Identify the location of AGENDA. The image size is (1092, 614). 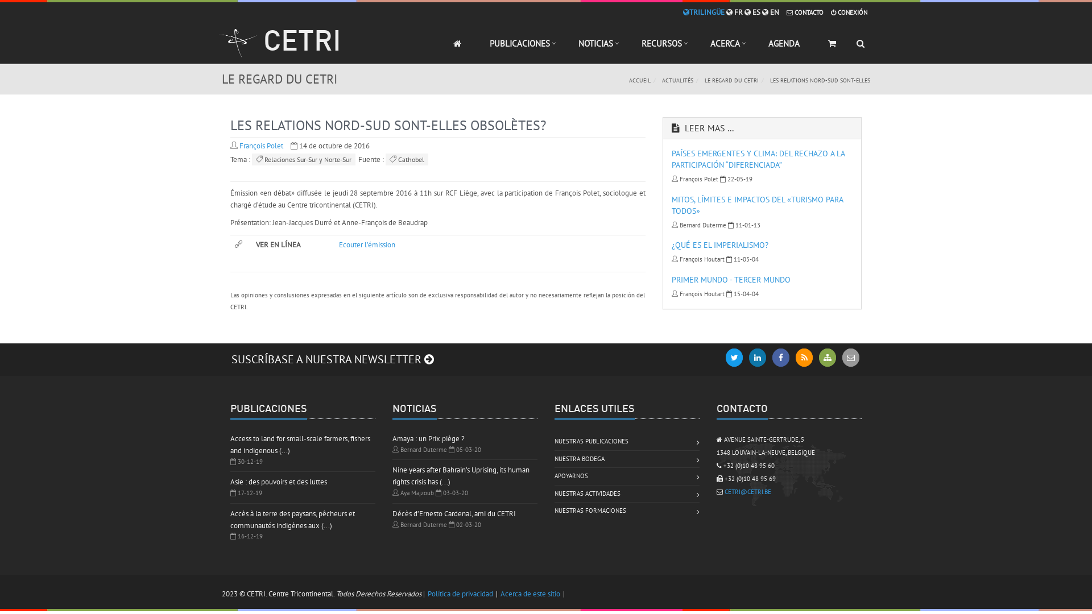
(784, 49).